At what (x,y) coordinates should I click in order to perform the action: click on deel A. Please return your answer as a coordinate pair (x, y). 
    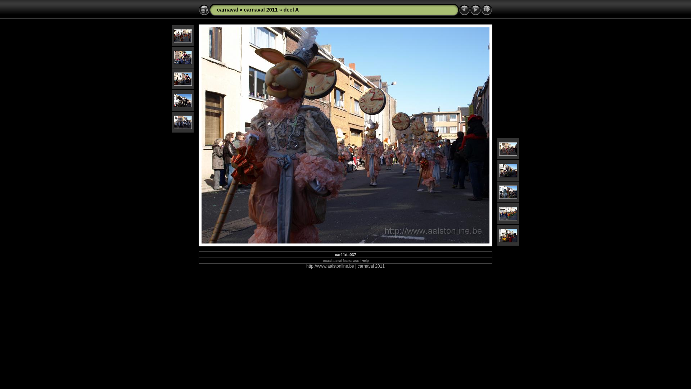
    Looking at the image, I should click on (292, 10).